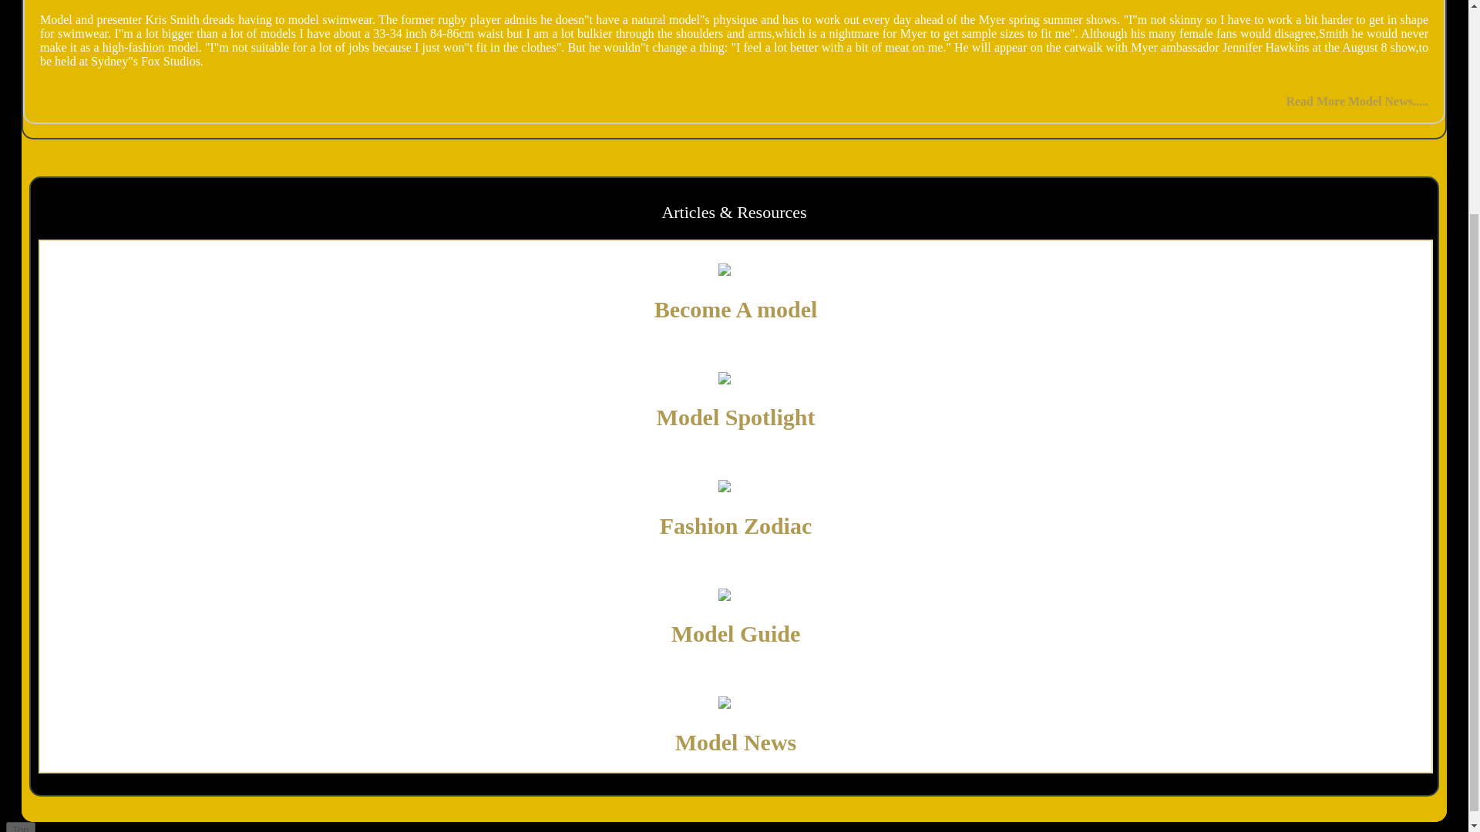 This screenshot has width=1480, height=832. I want to click on Model Guide, so click(735, 633).